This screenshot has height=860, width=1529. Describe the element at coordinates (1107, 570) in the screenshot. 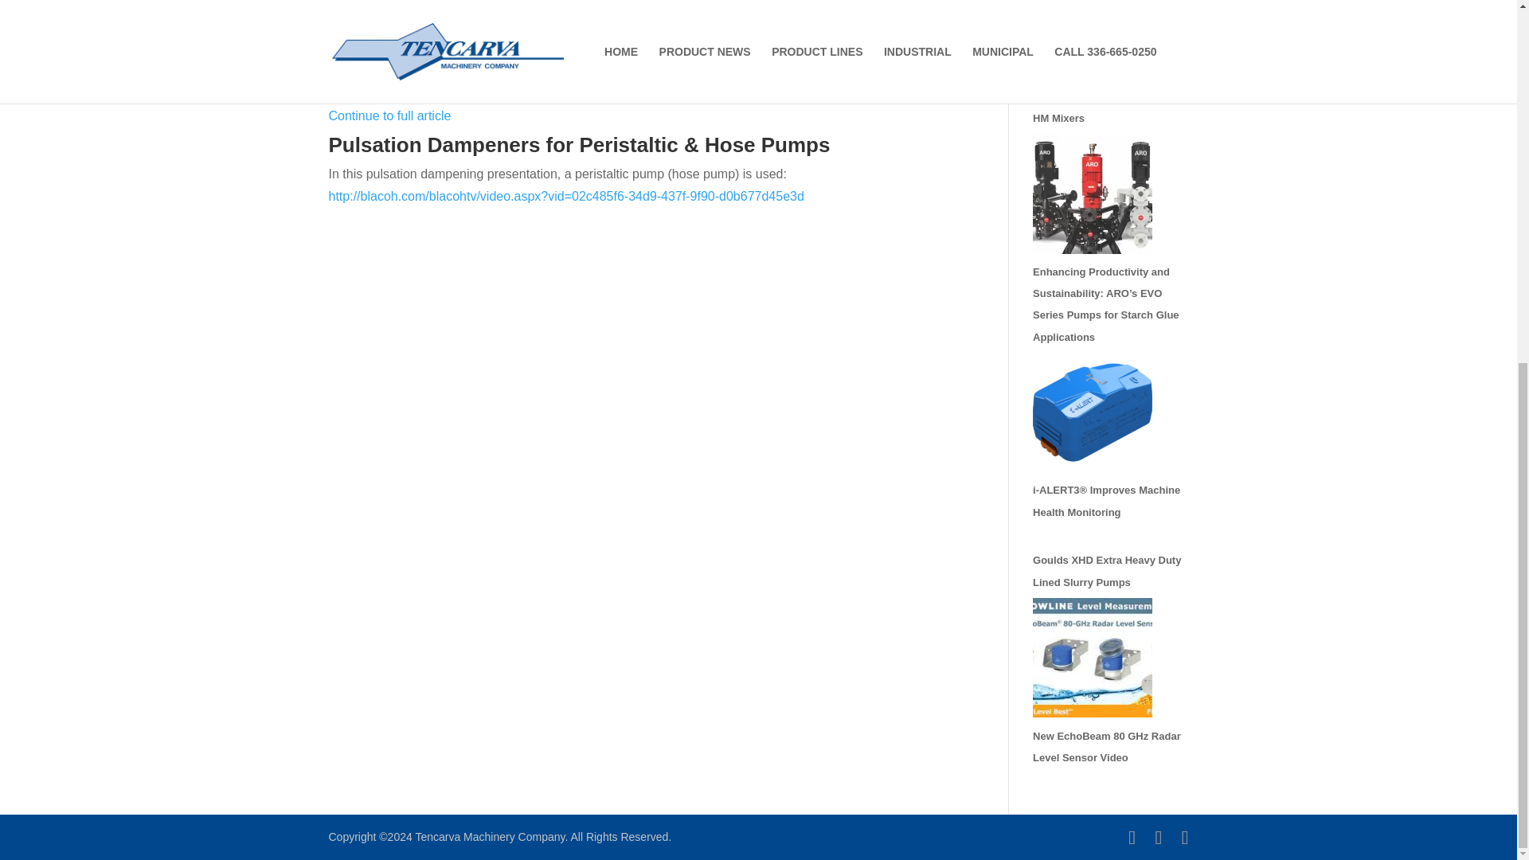

I see `Goulds XHD Extra Heavy Duty Lined Slurry Pumps` at that location.